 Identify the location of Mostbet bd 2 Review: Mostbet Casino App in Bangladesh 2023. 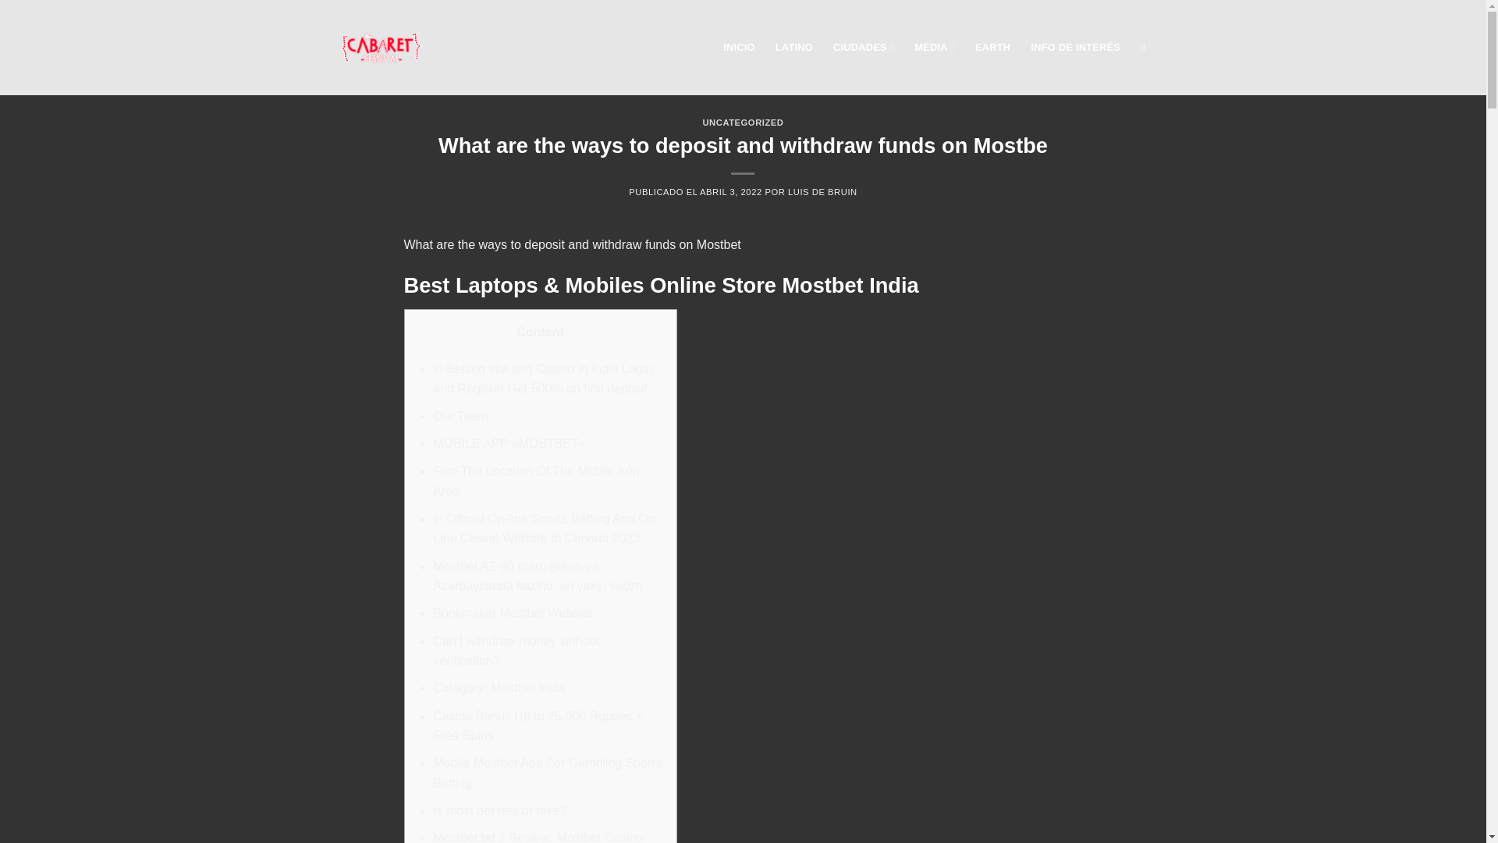
(537, 837).